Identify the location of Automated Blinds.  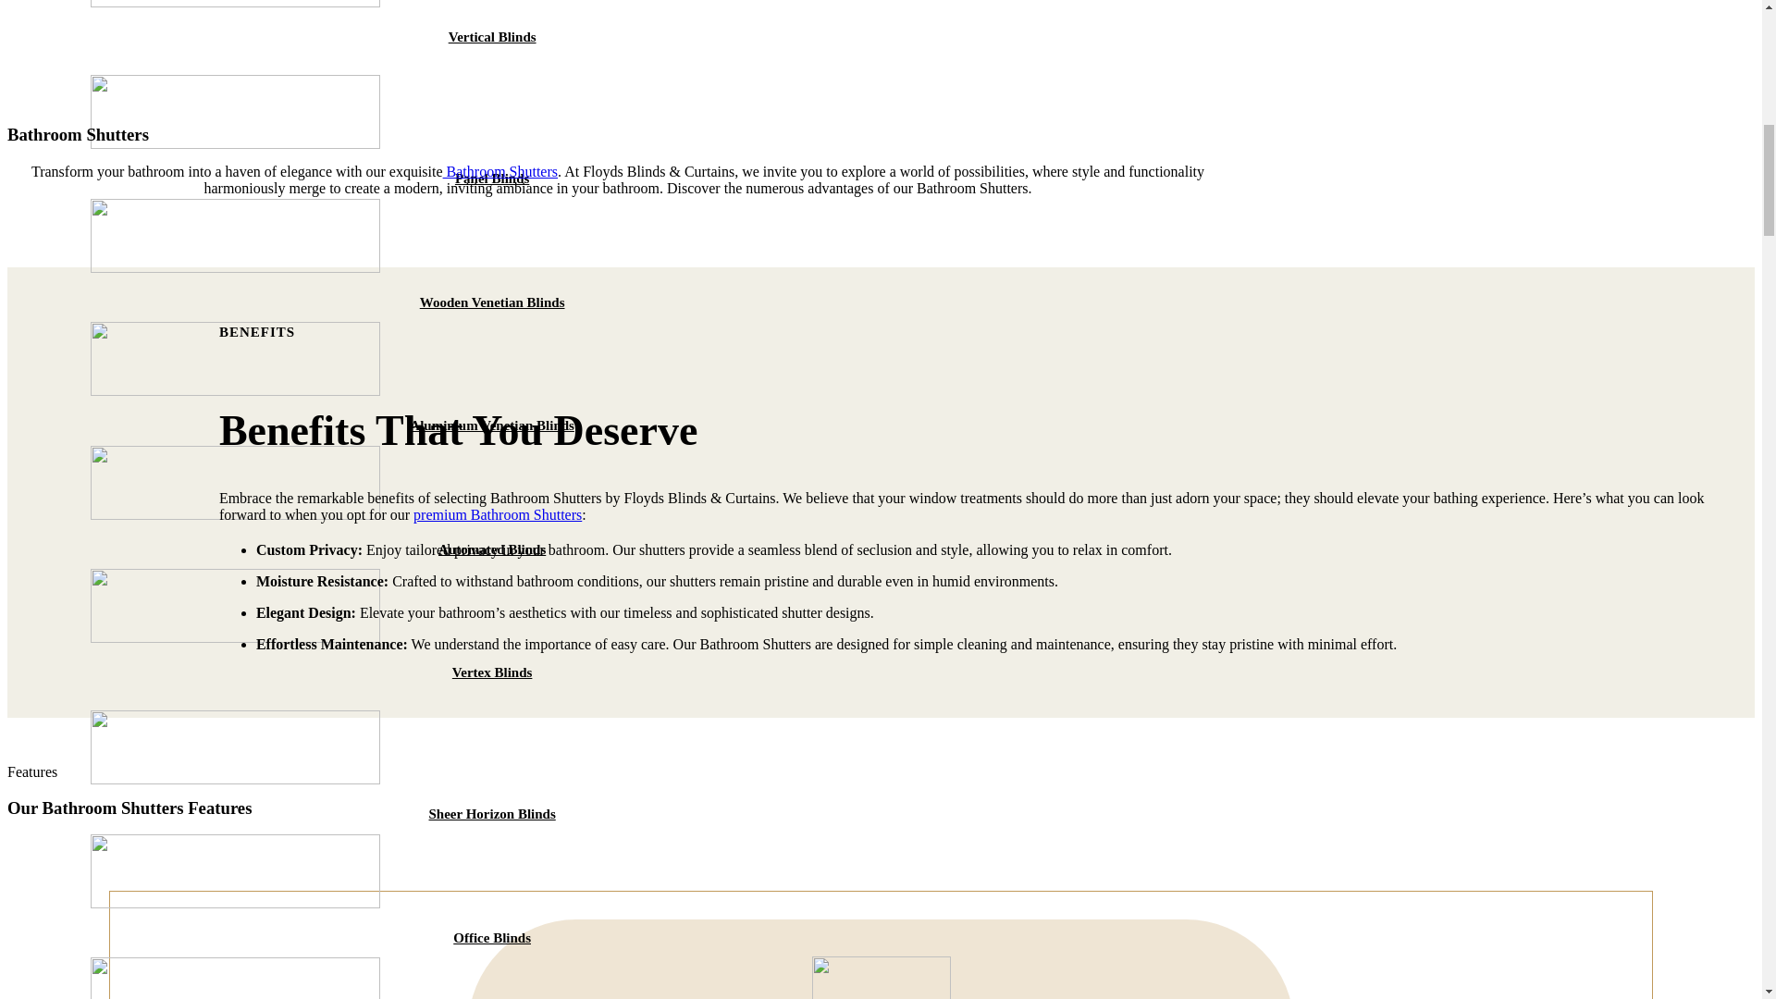
(492, 549).